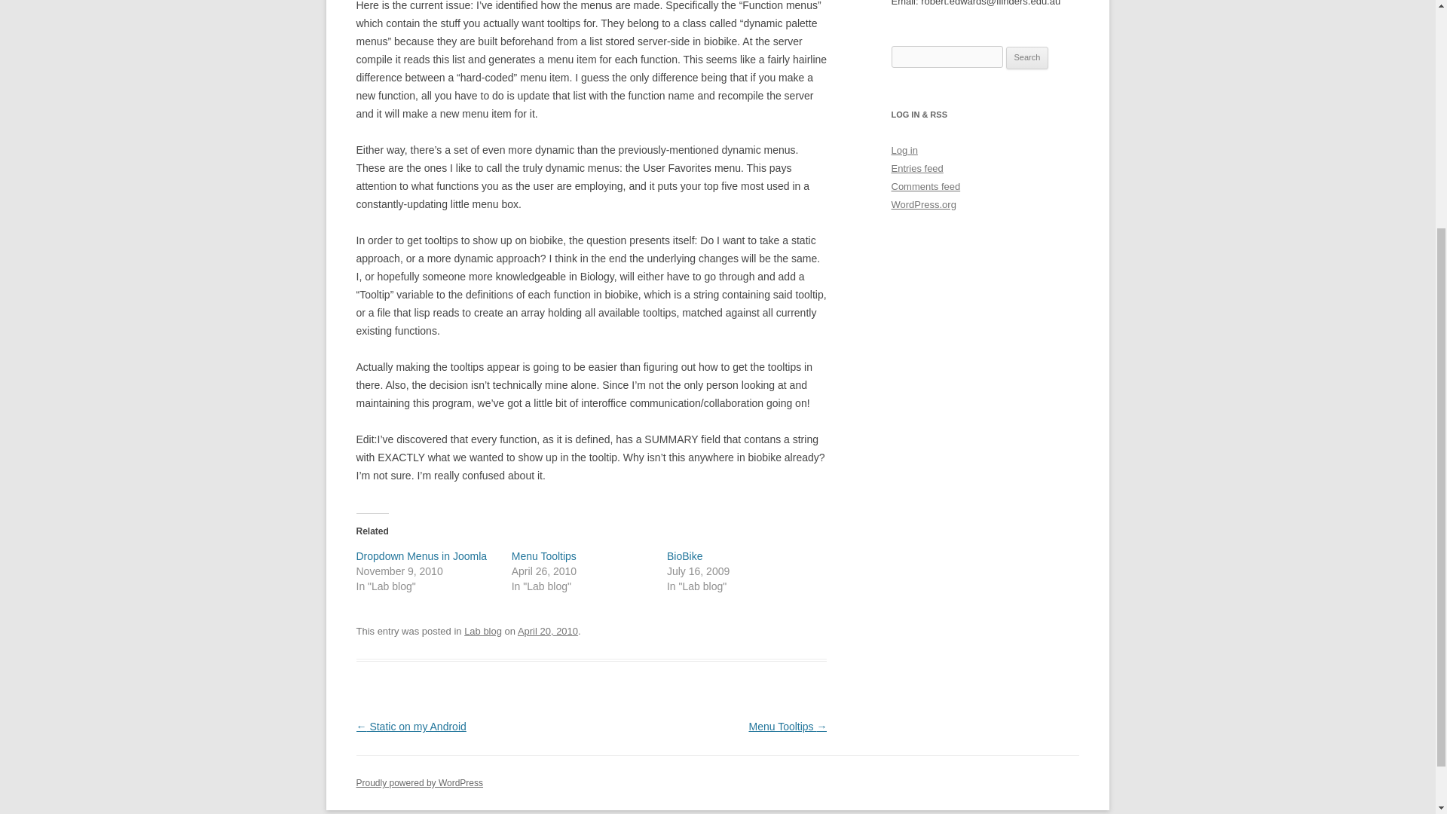 This screenshot has width=1447, height=814. What do you see at coordinates (544, 556) in the screenshot?
I see `Menu Tooltips` at bounding box center [544, 556].